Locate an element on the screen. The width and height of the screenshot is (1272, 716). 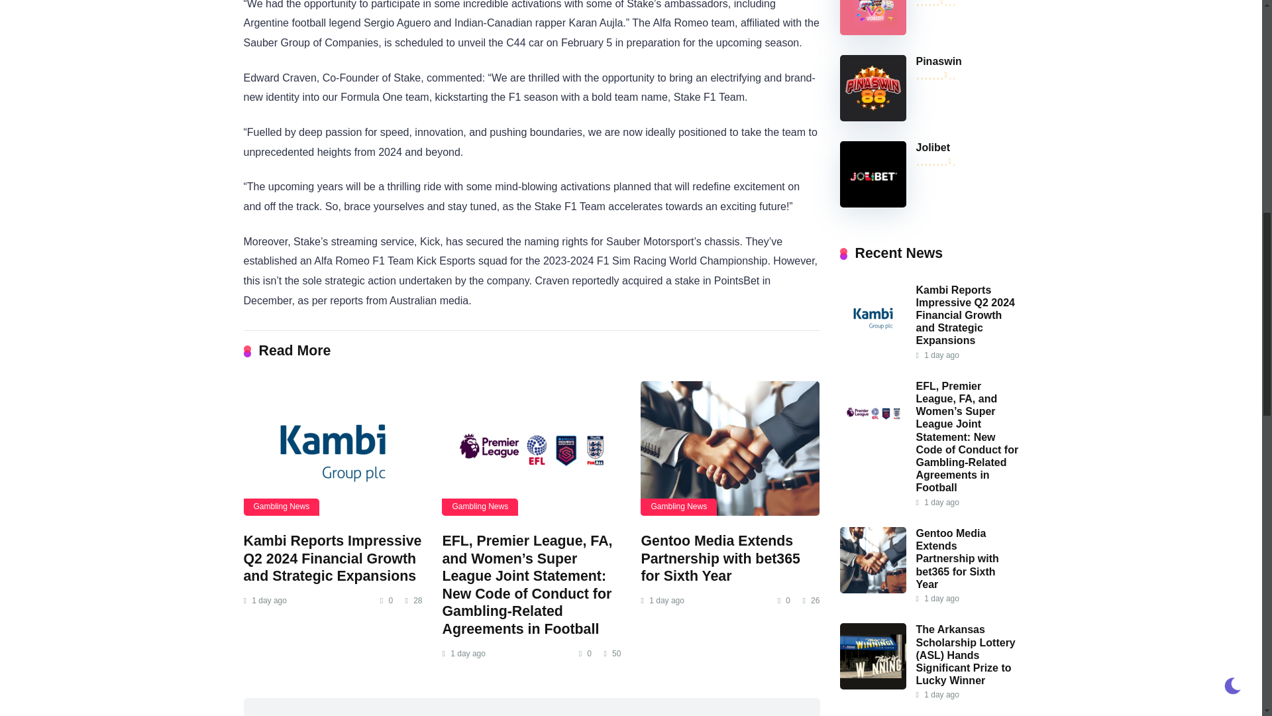
Jolibet is located at coordinates (933, 147).